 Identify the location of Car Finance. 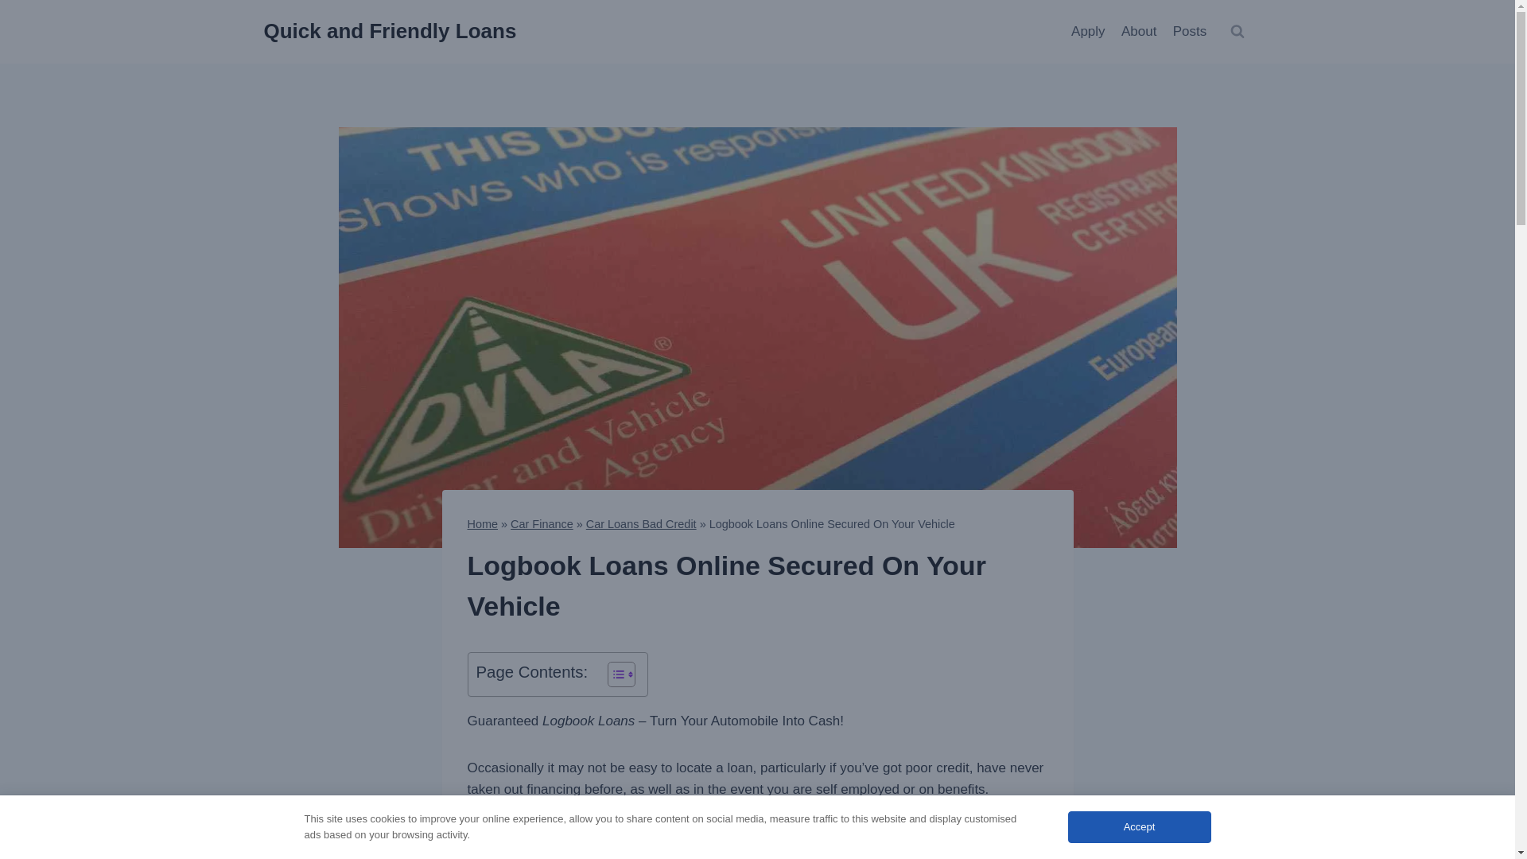
(542, 524).